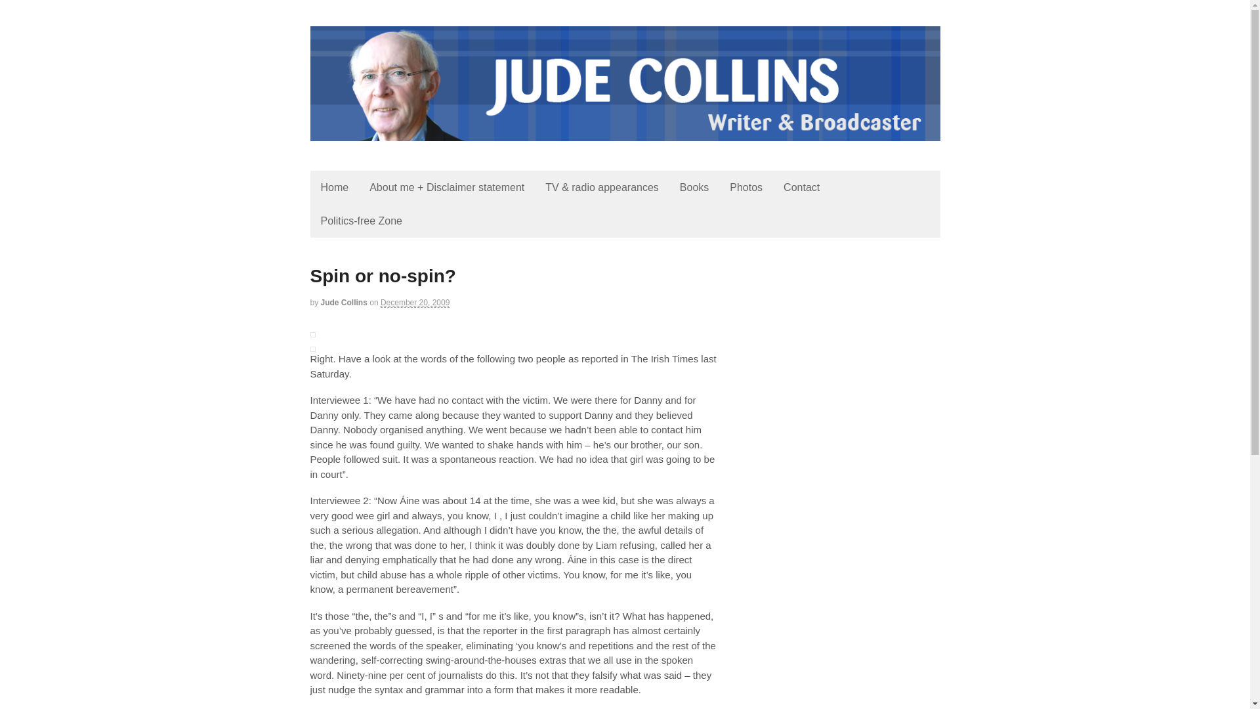 The width and height of the screenshot is (1260, 709). Describe the element at coordinates (388, 154) in the screenshot. I see `Jude Collins` at that location.